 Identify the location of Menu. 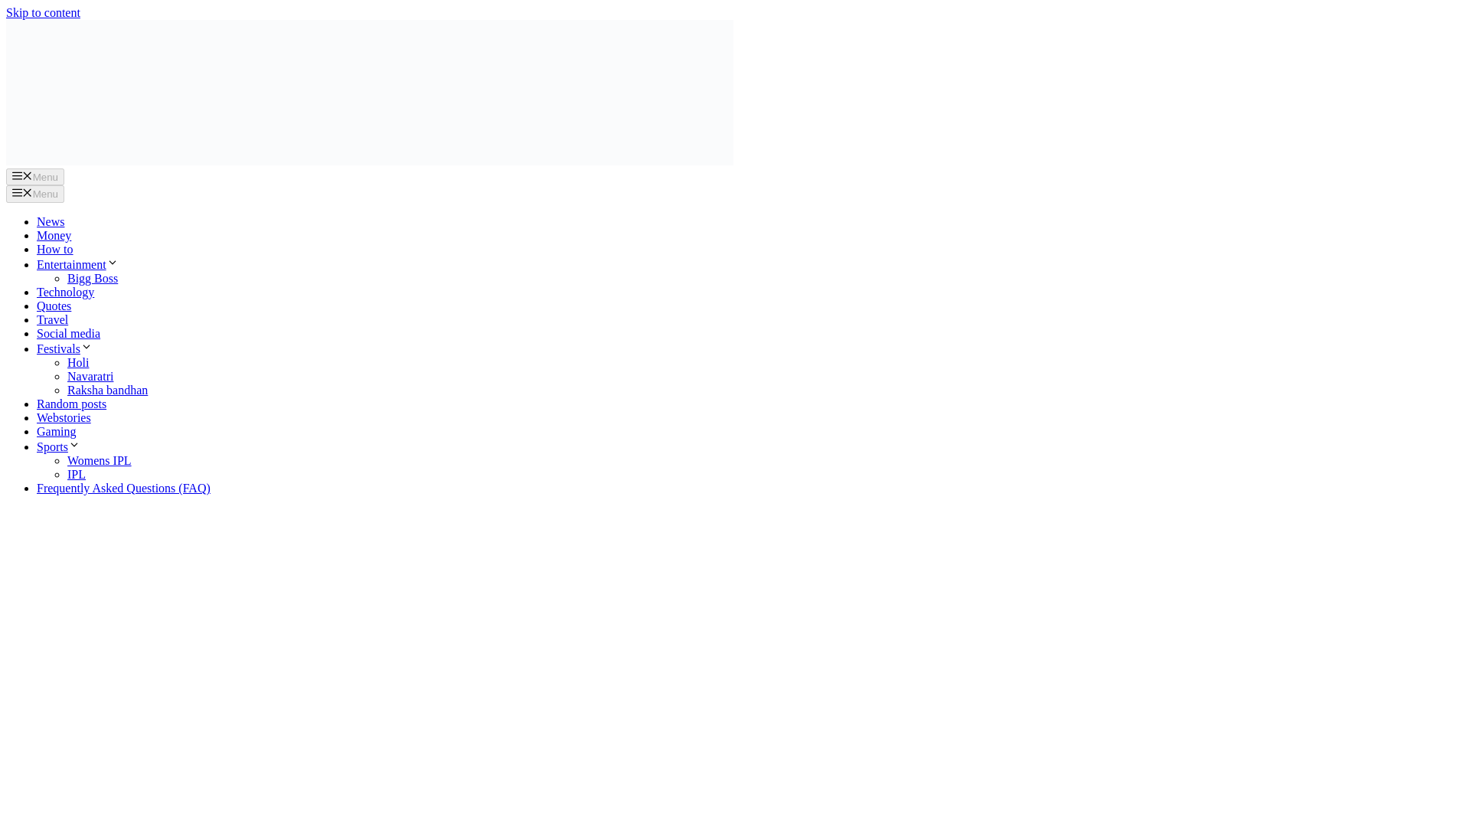
(35, 193).